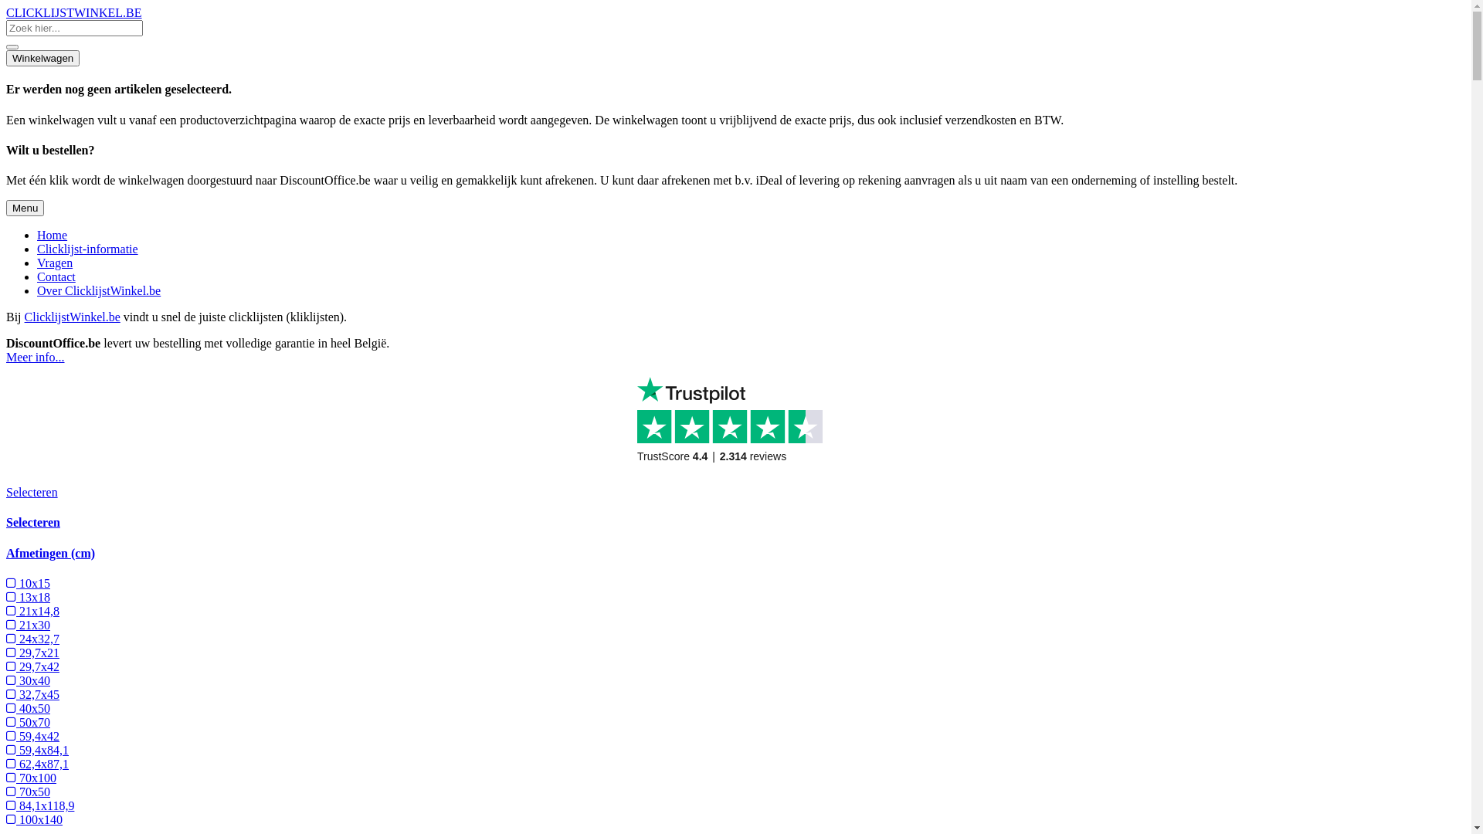  What do you see at coordinates (53, 235) in the screenshot?
I see `Home` at bounding box center [53, 235].